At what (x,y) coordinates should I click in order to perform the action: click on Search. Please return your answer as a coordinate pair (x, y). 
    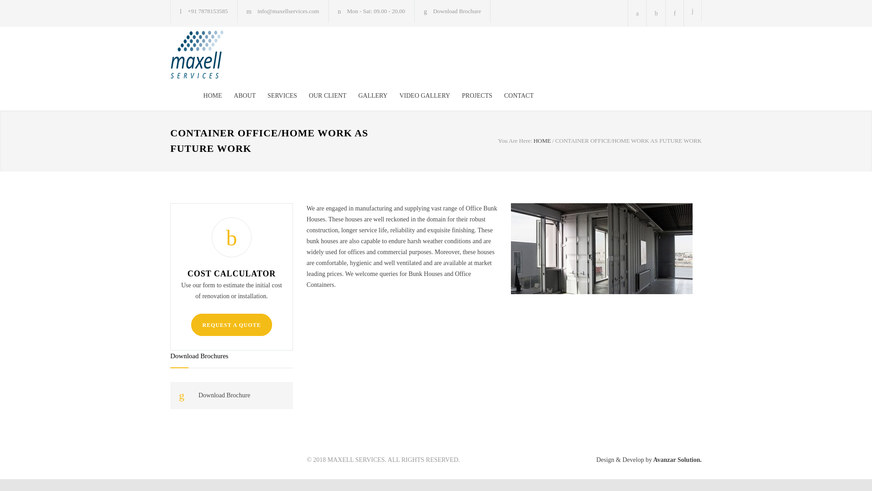
    Looking at the image, I should click on (693, 11).